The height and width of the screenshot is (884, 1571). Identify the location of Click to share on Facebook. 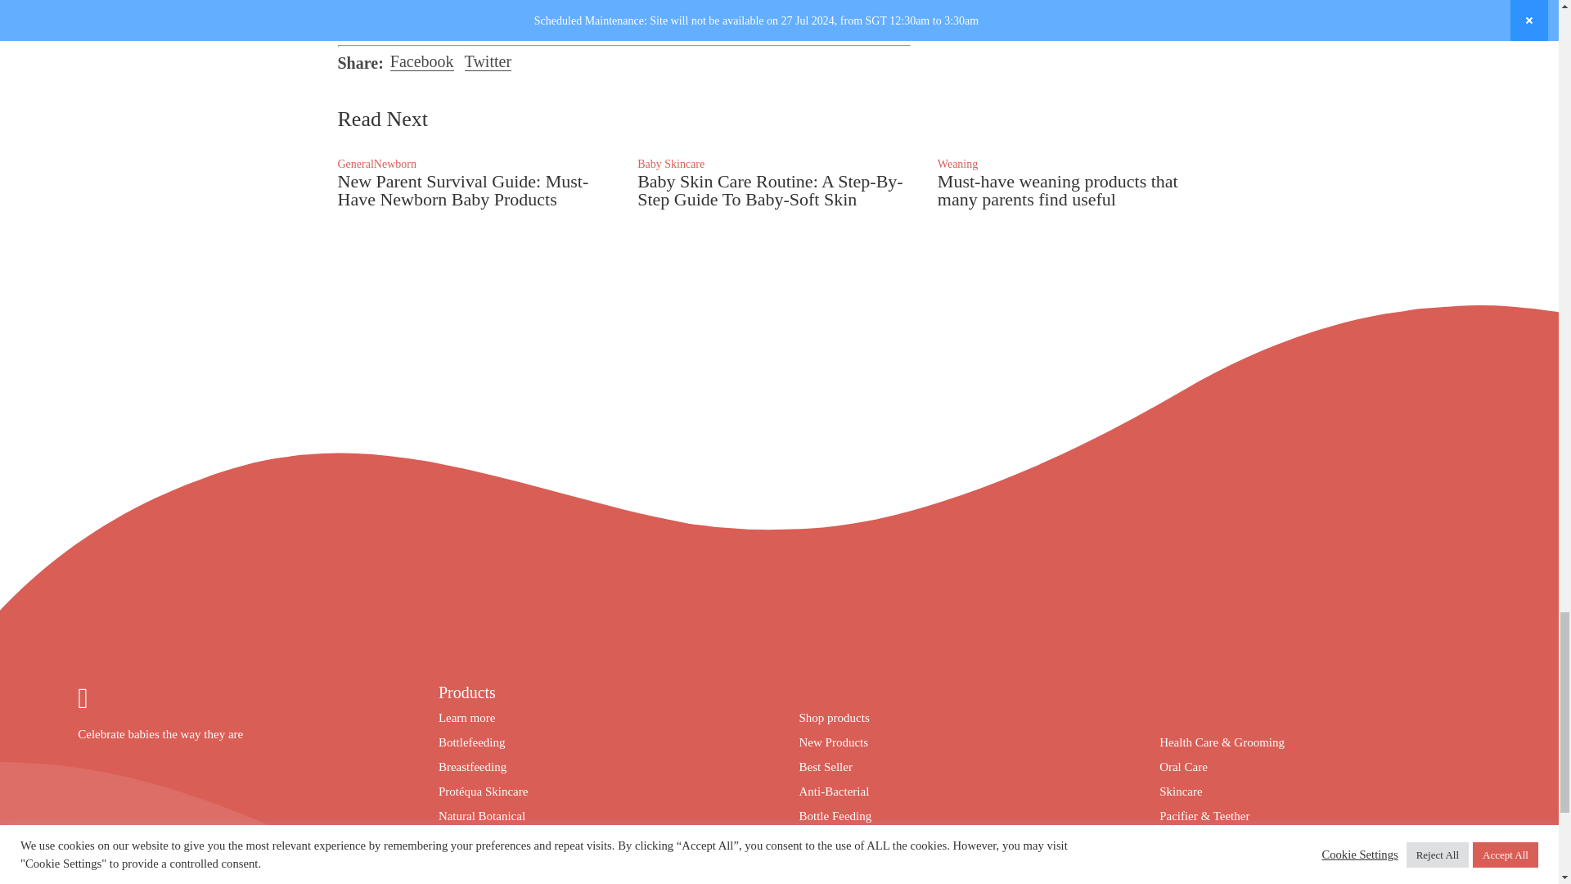
(421, 62).